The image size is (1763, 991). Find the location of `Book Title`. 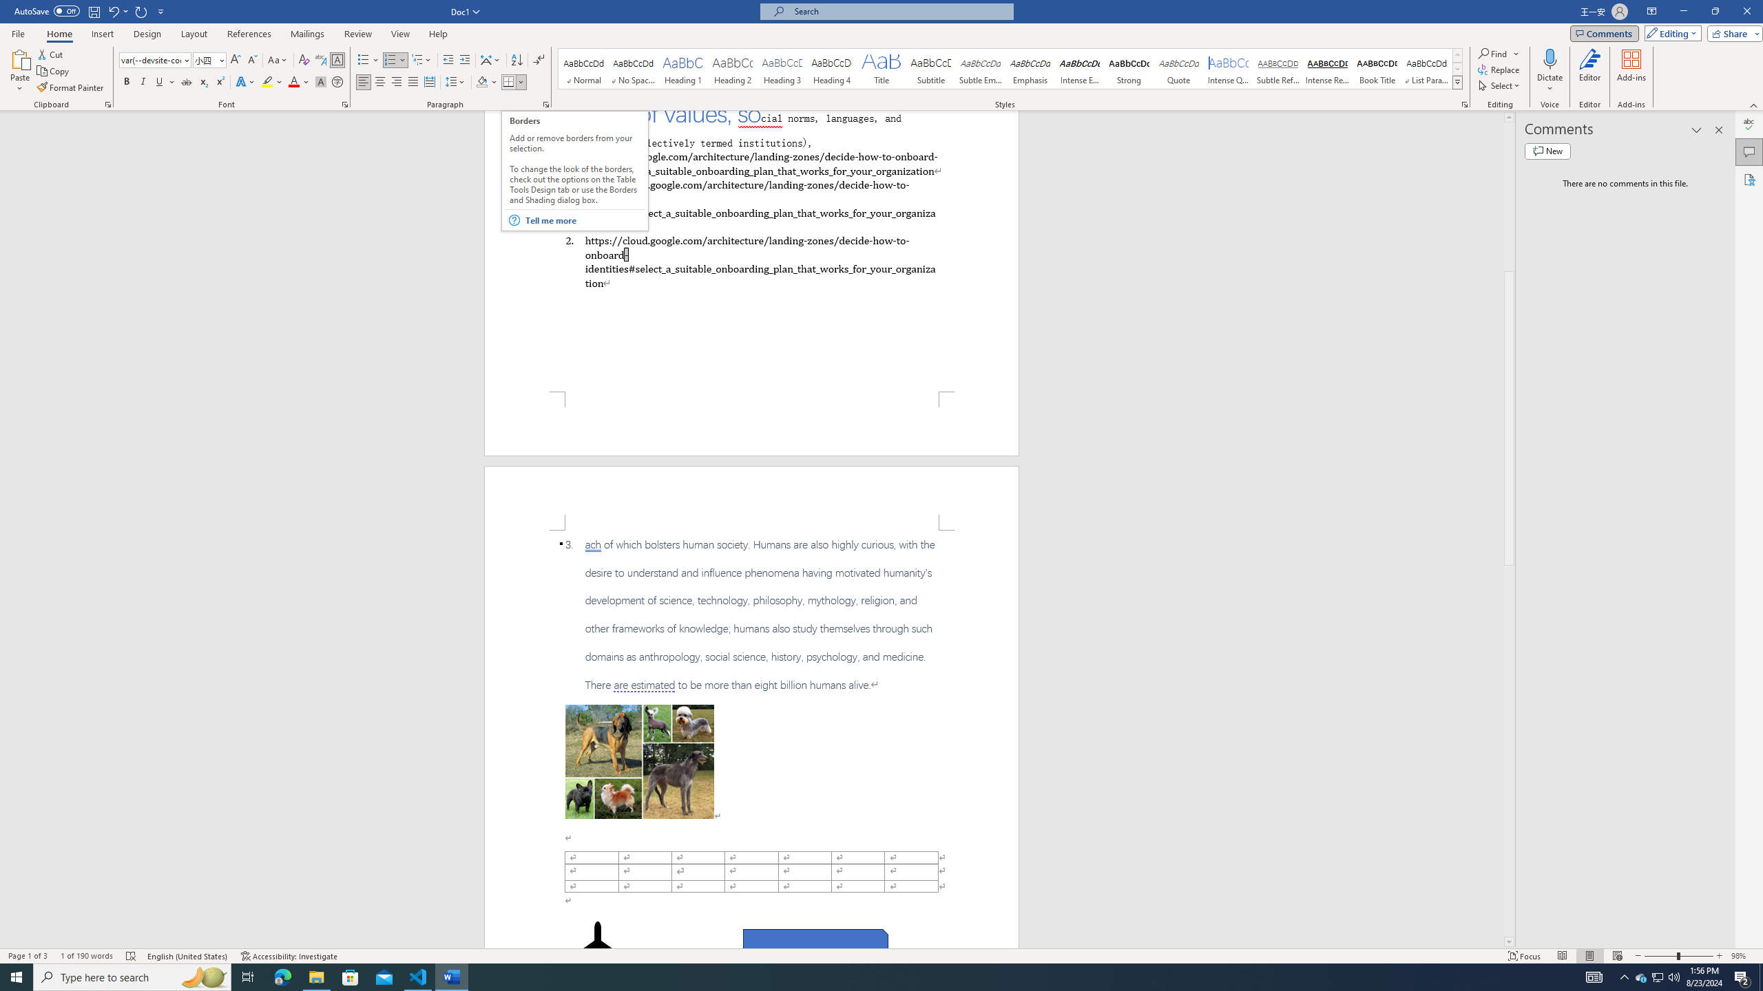

Book Title is located at coordinates (1377, 69).